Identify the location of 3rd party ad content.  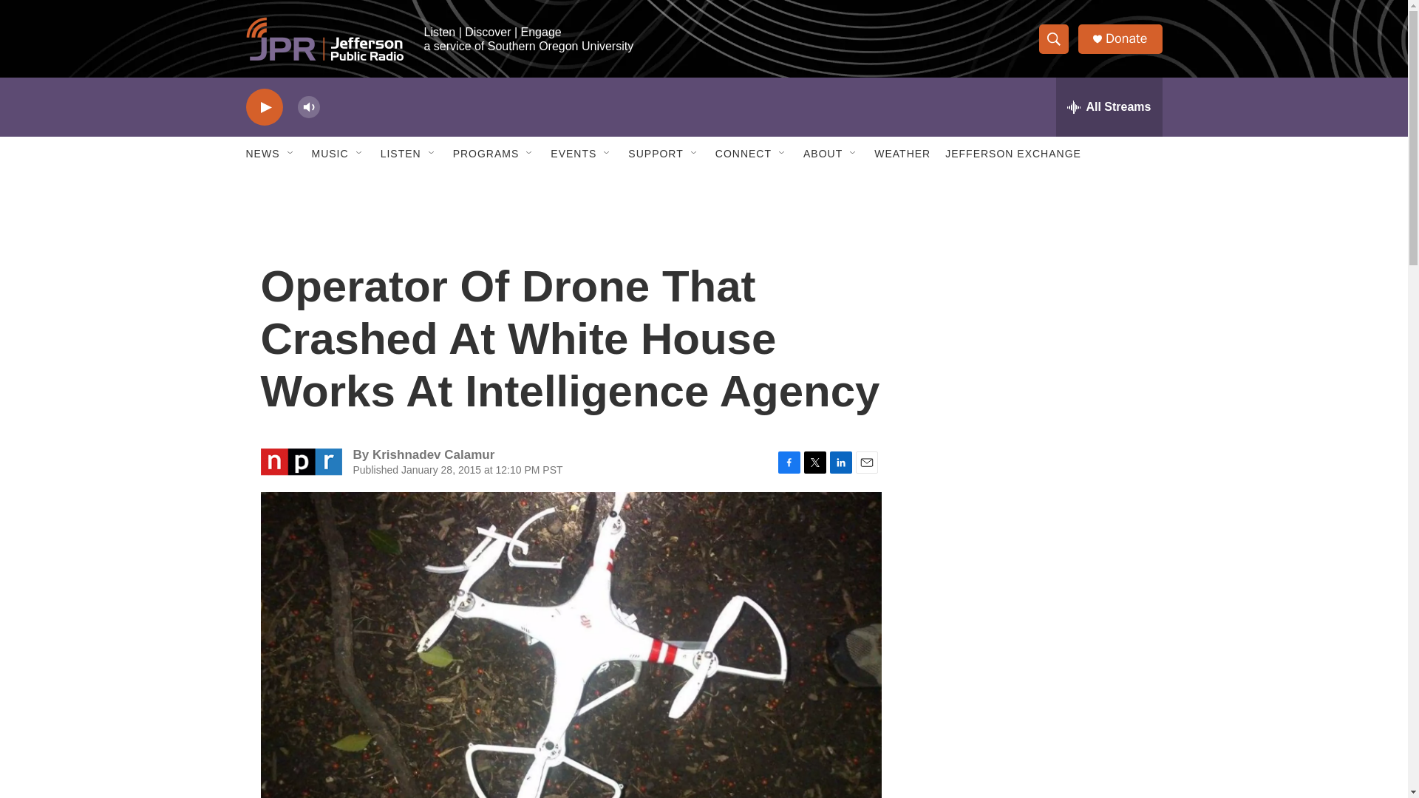
(1035, 523).